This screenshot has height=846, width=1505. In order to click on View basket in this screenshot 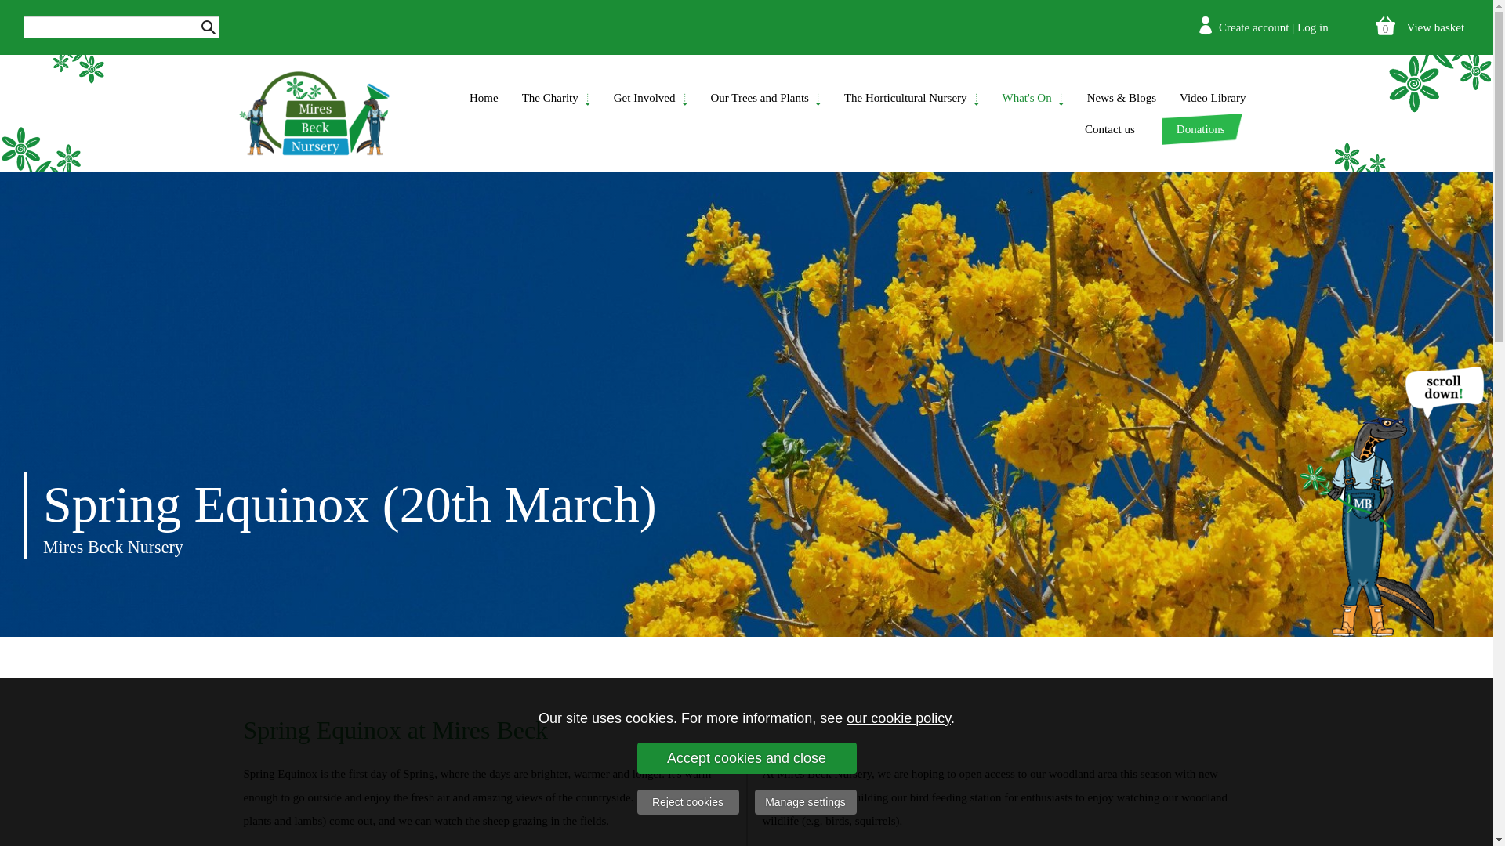, I will do `click(1434, 27)`.